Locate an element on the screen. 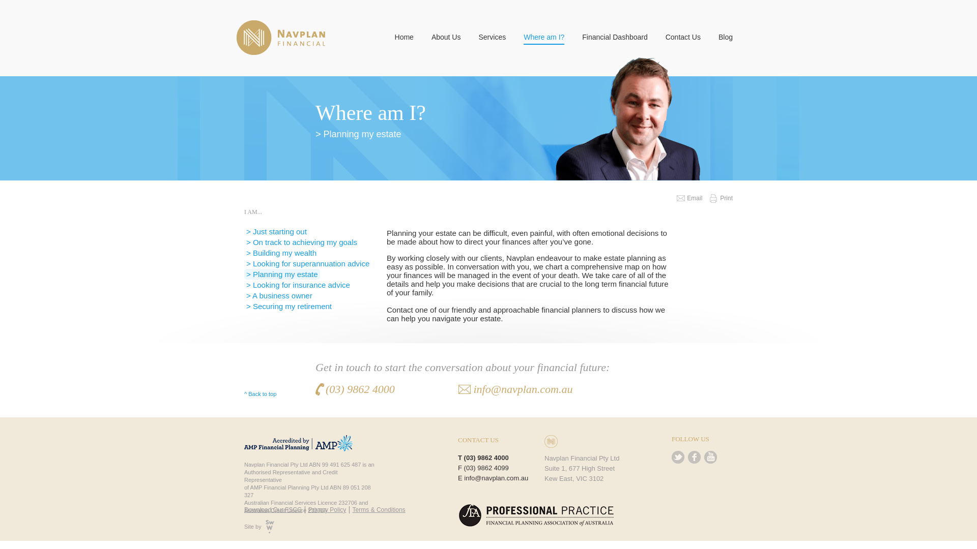 Image resolution: width=977 pixels, height=549 pixels. ^ Back to top is located at coordinates (261, 394).